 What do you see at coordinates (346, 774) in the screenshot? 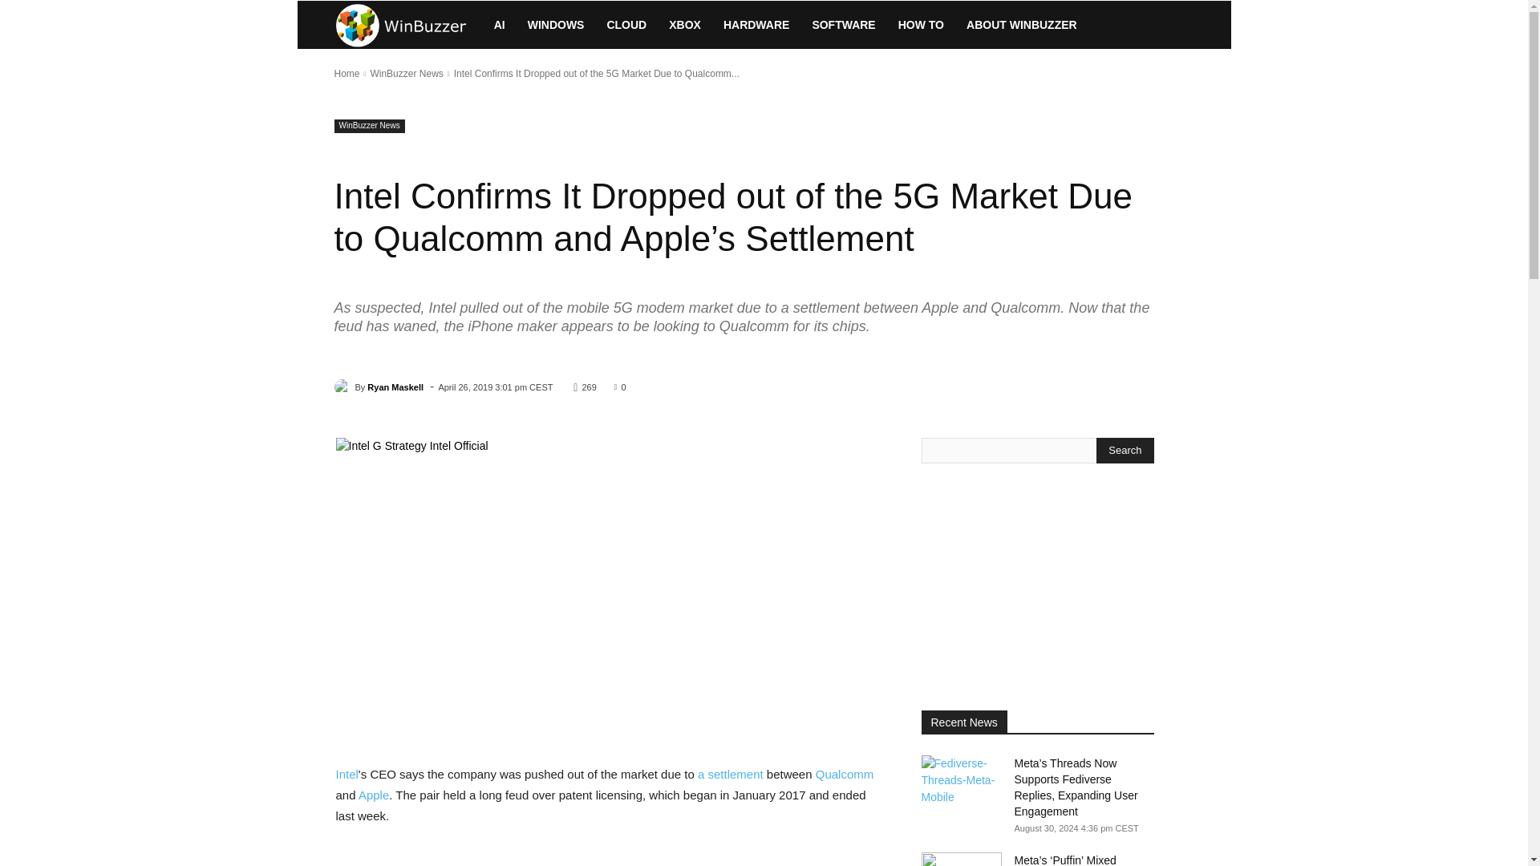
I see `Posts tagged with Intel` at bounding box center [346, 774].